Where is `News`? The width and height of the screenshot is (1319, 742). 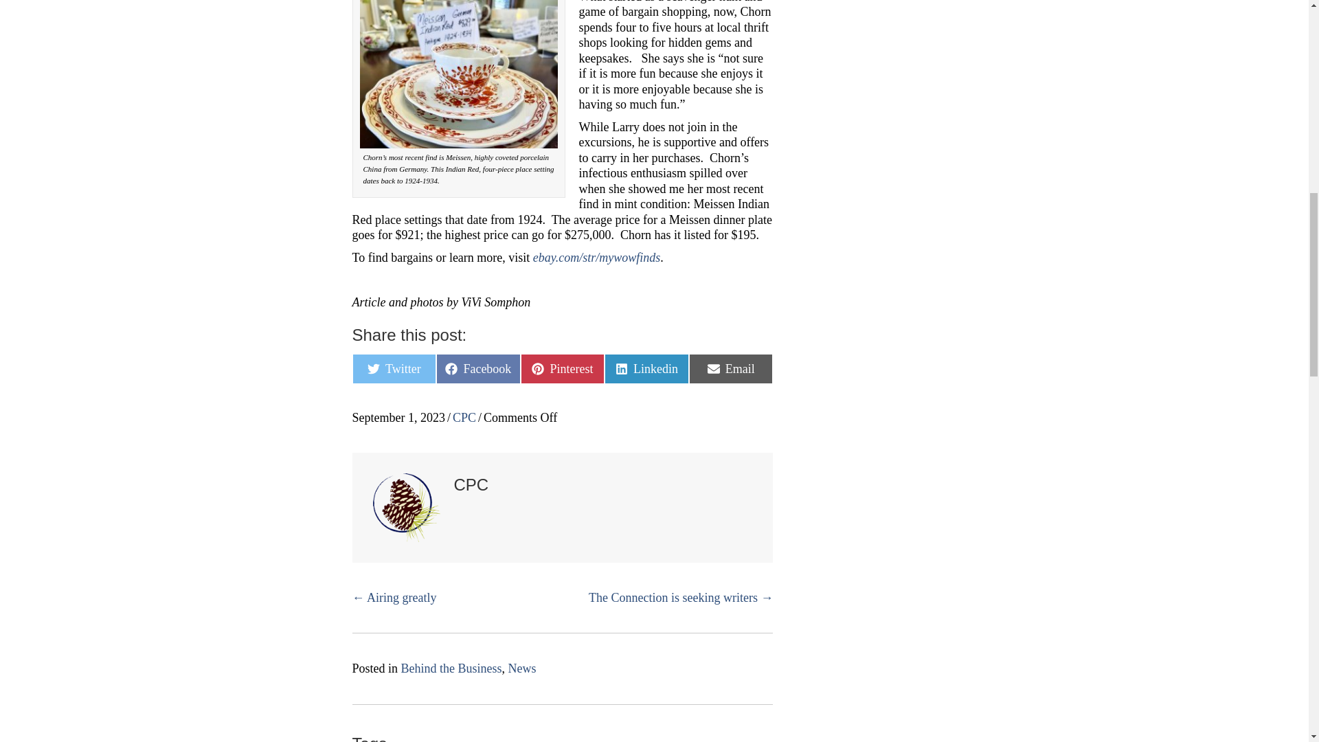 News is located at coordinates (522, 668).